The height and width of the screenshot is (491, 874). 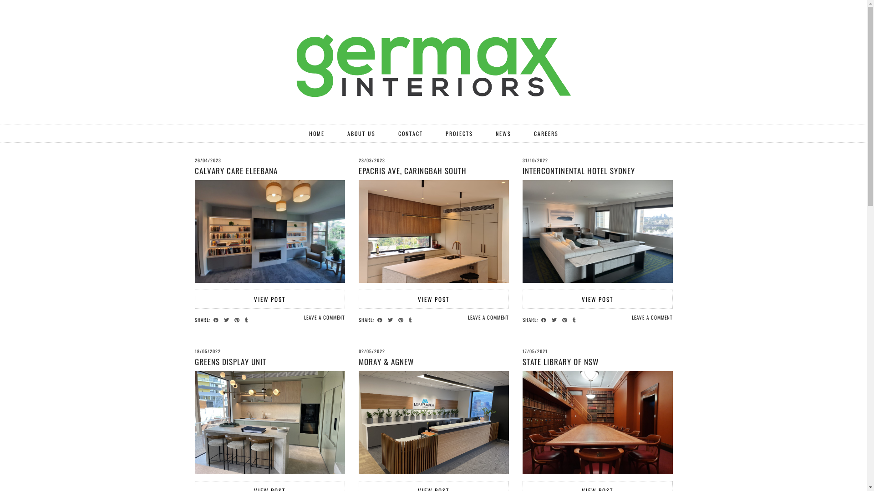 What do you see at coordinates (488, 317) in the screenshot?
I see `LEAVE A COMMENT` at bounding box center [488, 317].